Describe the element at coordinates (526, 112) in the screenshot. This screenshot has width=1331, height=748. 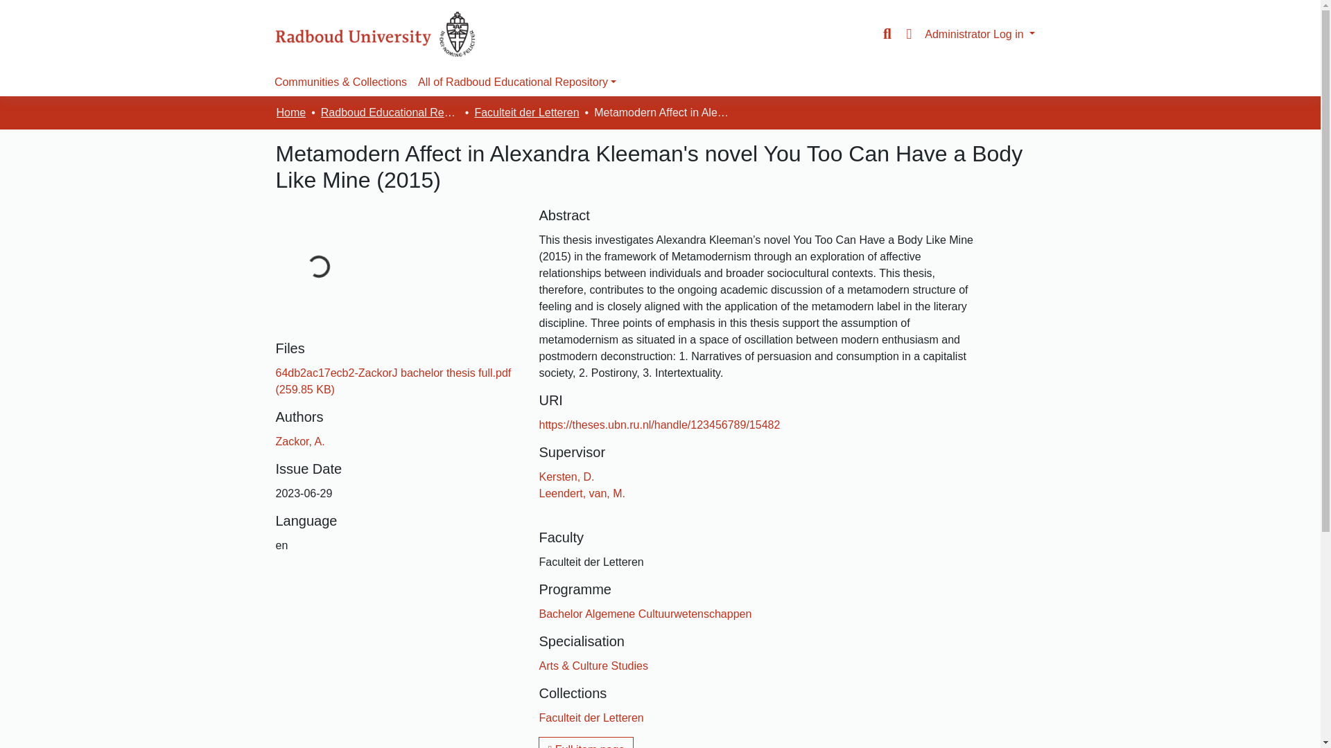
I see `Faculteit der Letteren` at that location.